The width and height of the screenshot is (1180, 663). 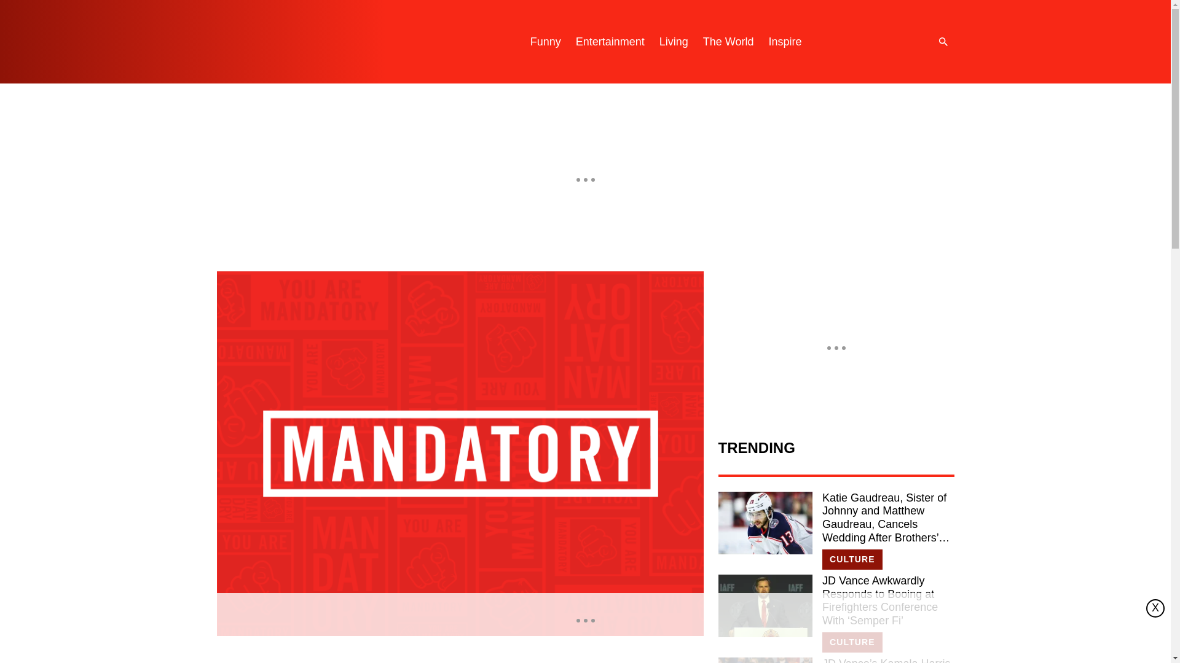 I want to click on Facebook, so click(x=900, y=42).